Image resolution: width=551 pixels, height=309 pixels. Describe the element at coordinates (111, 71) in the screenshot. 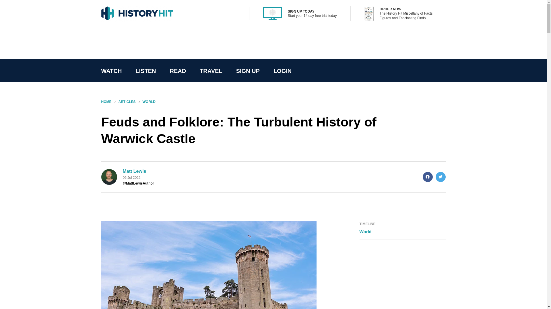

I see `WATCH` at that location.